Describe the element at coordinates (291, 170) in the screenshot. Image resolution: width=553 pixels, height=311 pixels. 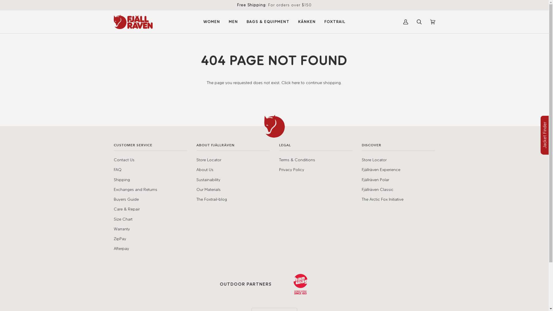
I see `Privacy Policy` at that location.